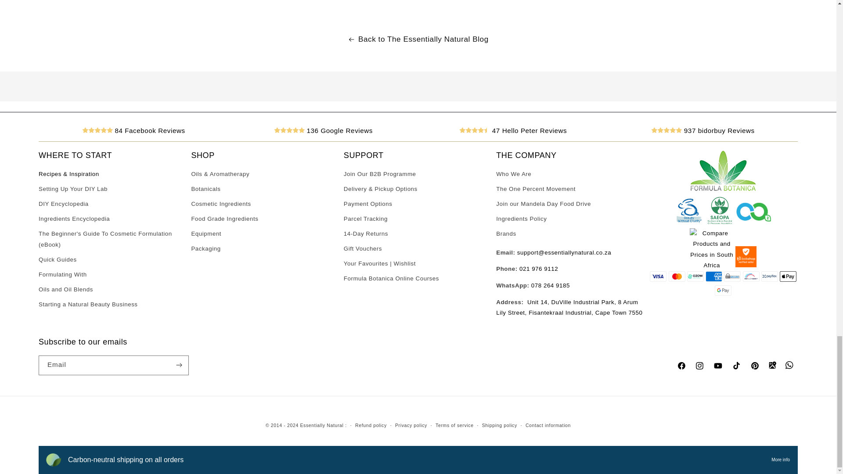  Describe the element at coordinates (732, 276) in the screenshot. I see `EFT Secure` at that location.